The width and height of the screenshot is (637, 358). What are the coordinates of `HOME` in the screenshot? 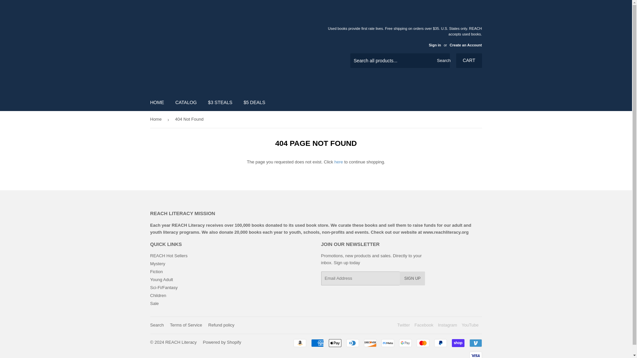 It's located at (157, 102).